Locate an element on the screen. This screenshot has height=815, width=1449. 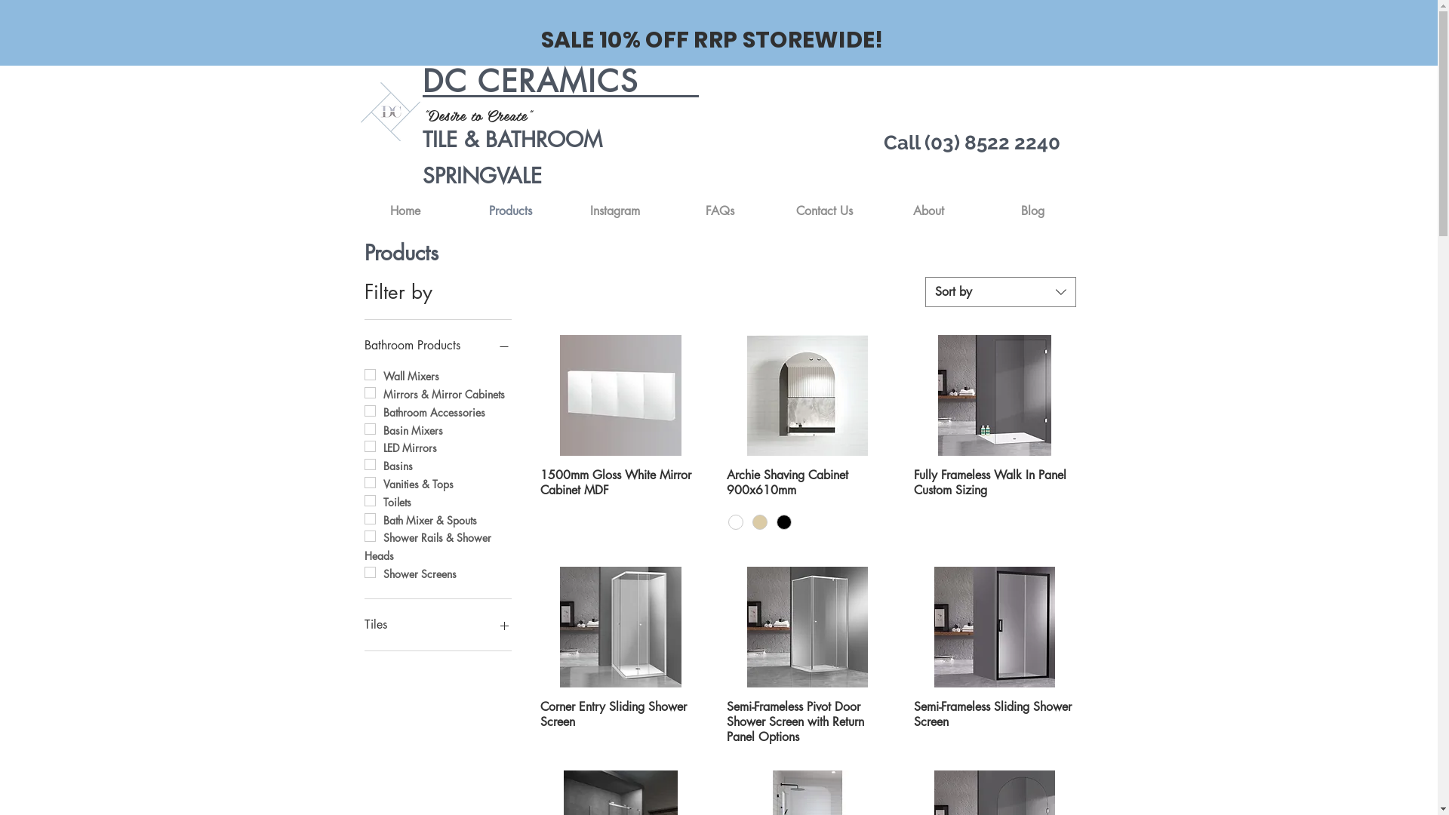
DC CERAMICS is located at coordinates (531, 81).